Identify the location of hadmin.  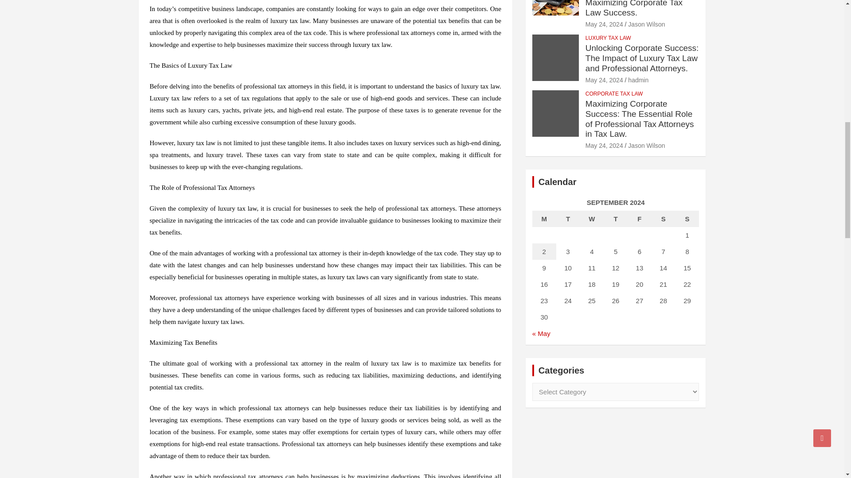
(638, 80).